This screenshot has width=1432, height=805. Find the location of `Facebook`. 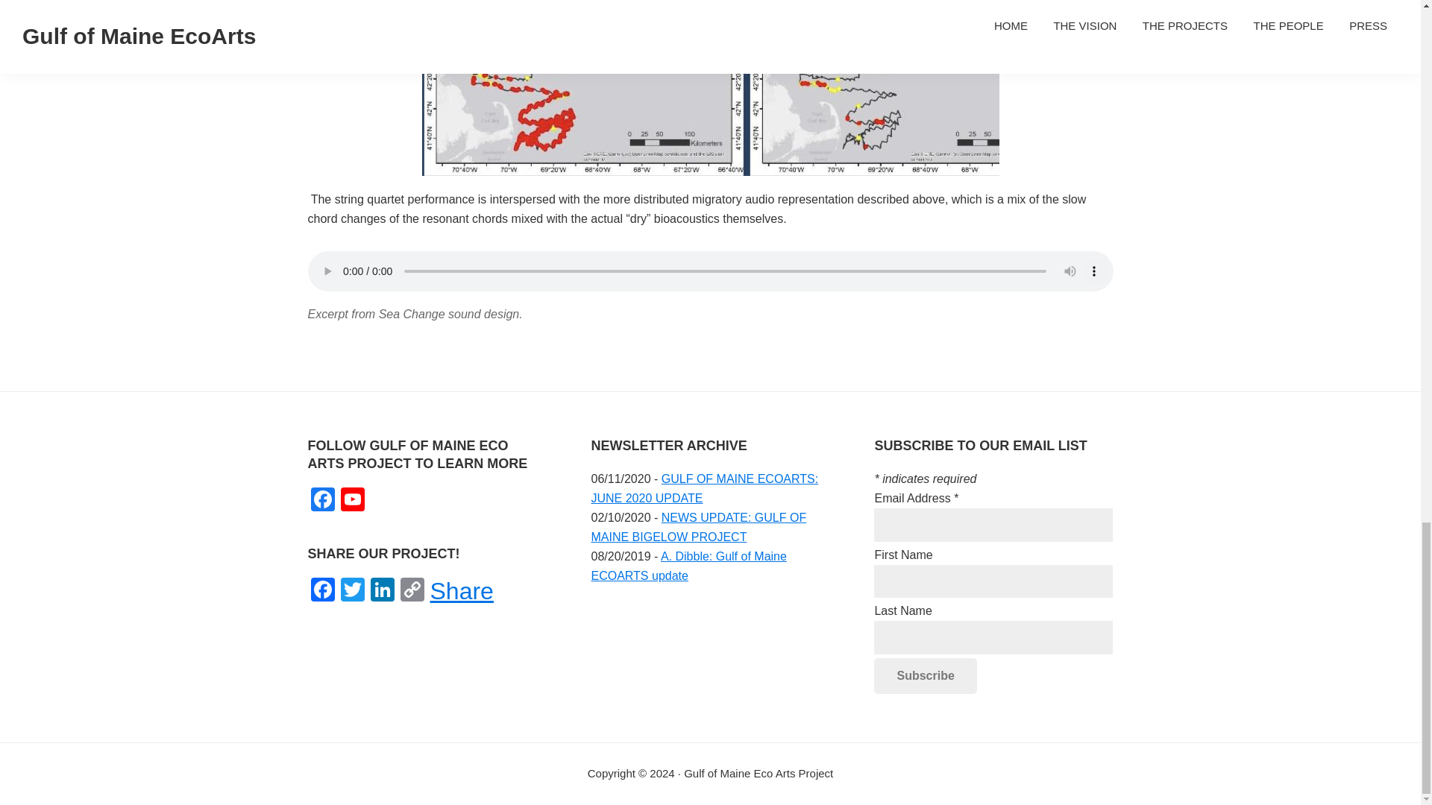

Facebook is located at coordinates (322, 501).